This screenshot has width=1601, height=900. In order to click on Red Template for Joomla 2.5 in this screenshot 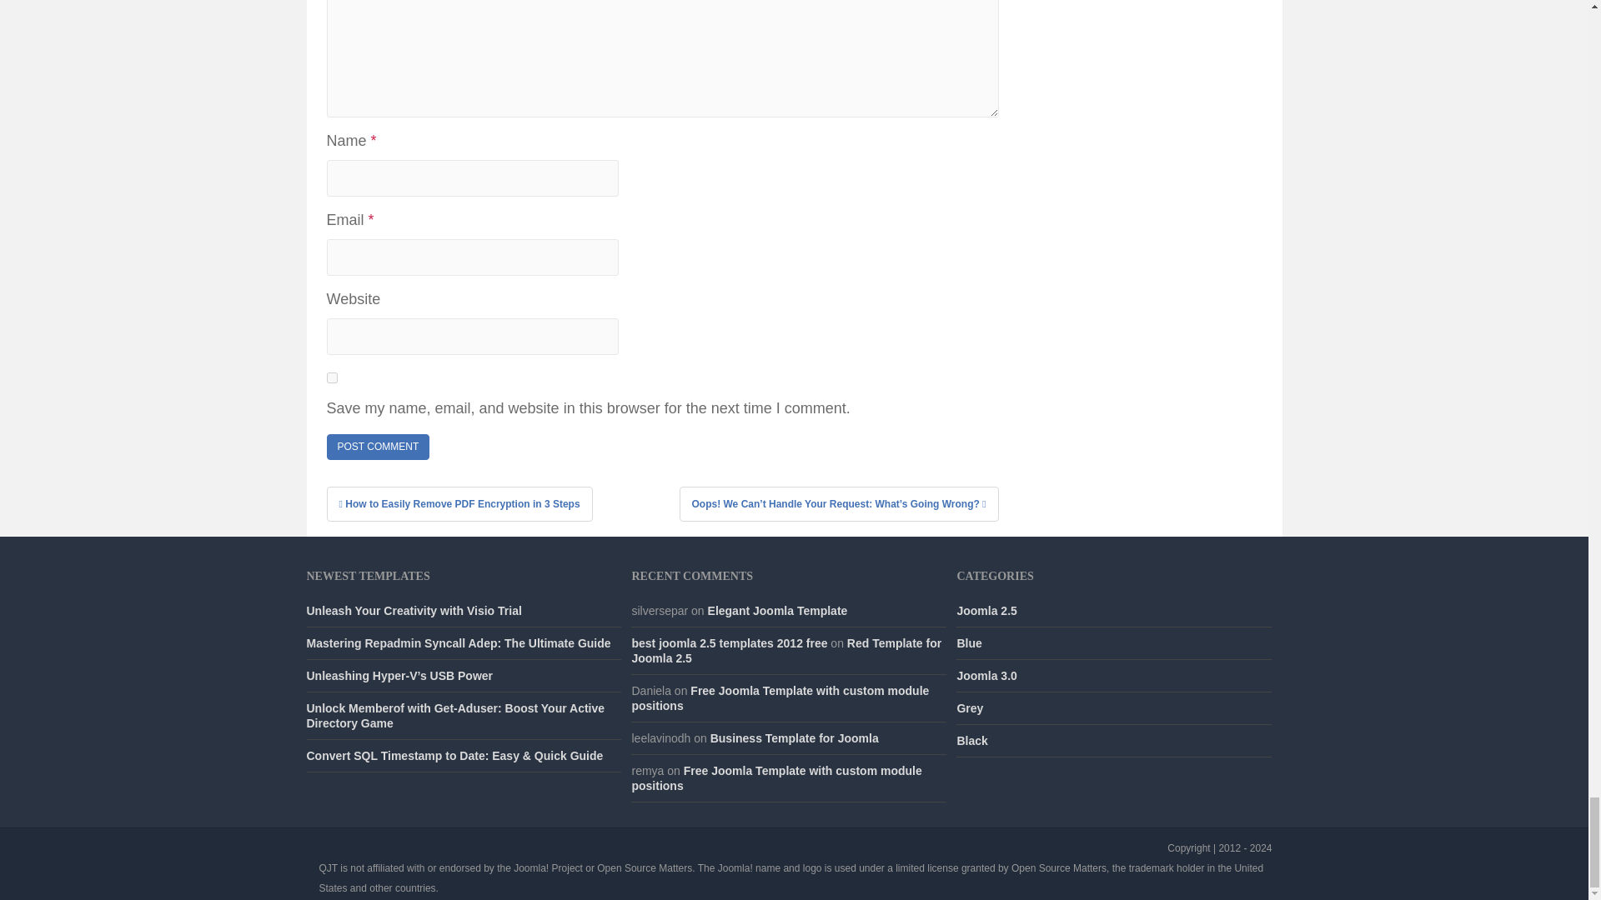, I will do `click(785, 650)`.